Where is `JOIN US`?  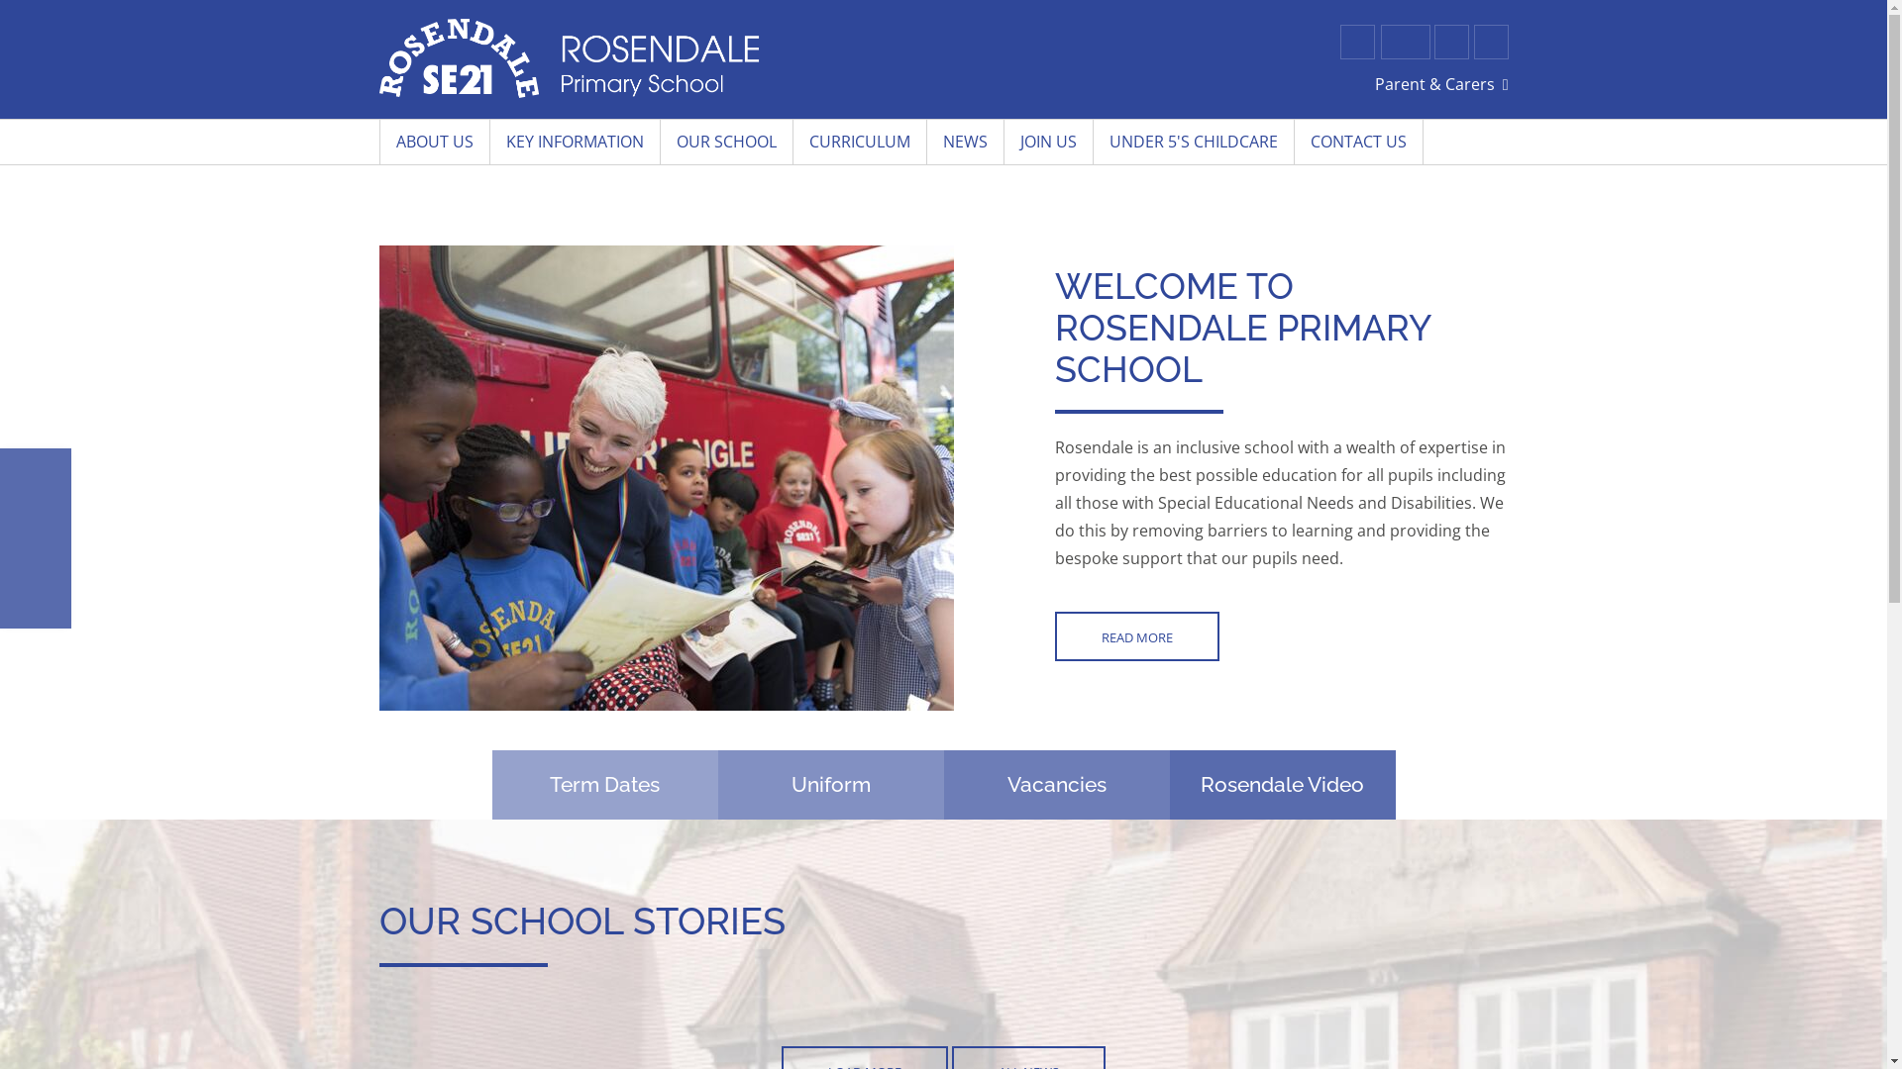
JOIN US is located at coordinates (1048, 143).